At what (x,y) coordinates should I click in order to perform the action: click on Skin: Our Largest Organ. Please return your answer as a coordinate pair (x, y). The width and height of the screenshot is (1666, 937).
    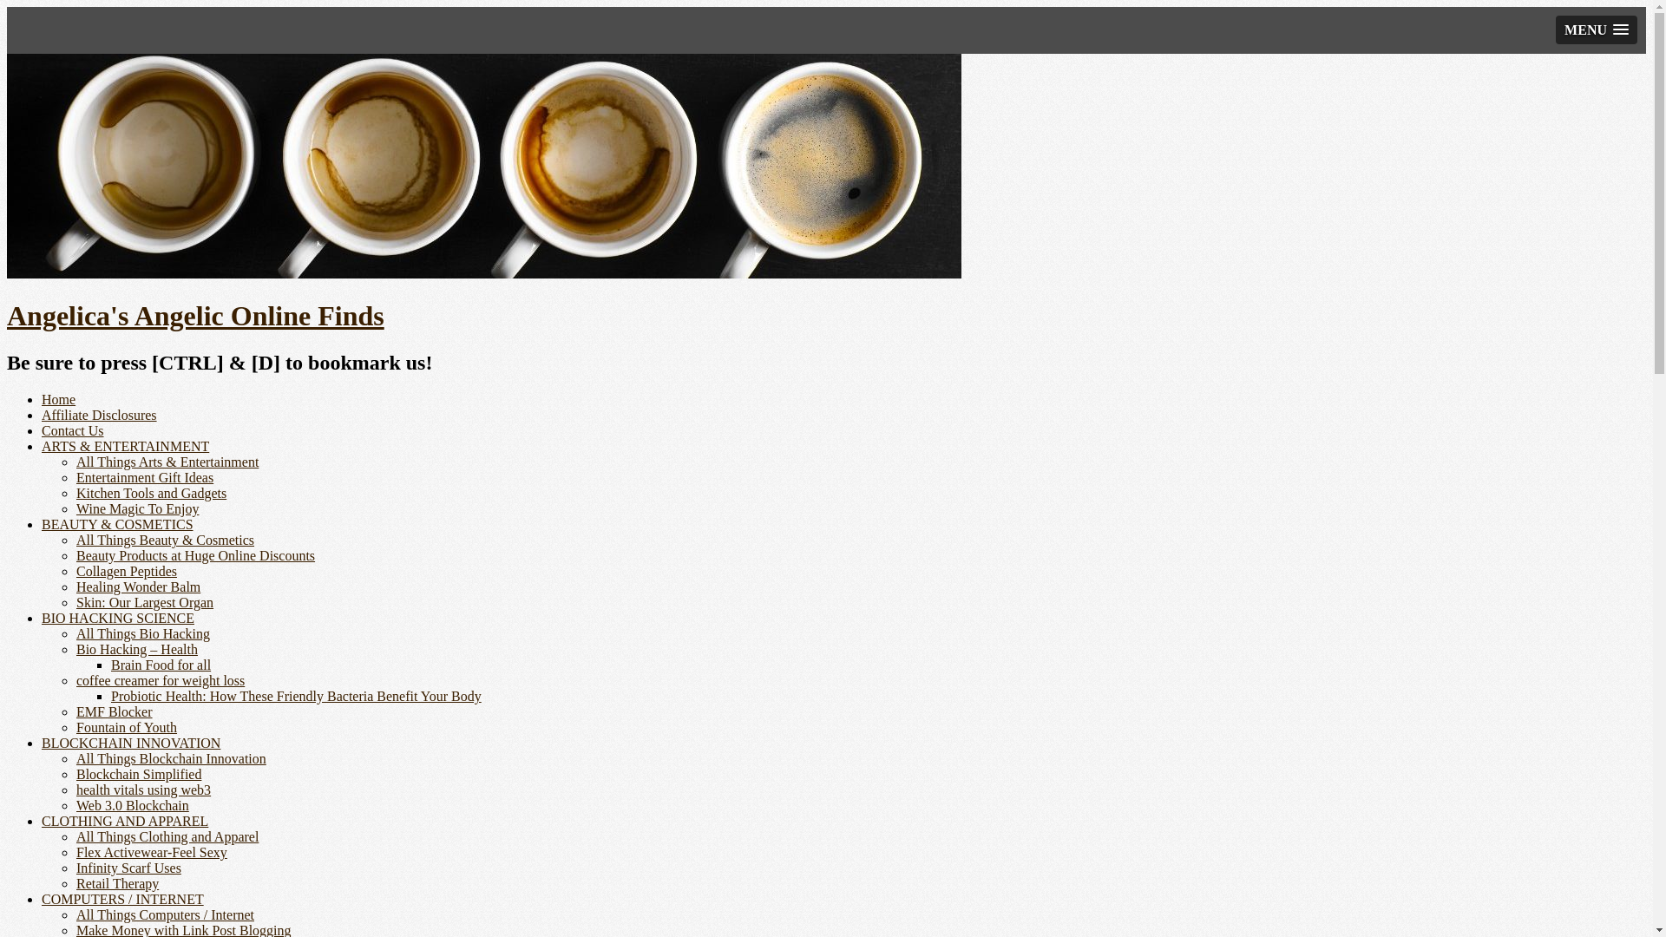
    Looking at the image, I should click on (144, 602).